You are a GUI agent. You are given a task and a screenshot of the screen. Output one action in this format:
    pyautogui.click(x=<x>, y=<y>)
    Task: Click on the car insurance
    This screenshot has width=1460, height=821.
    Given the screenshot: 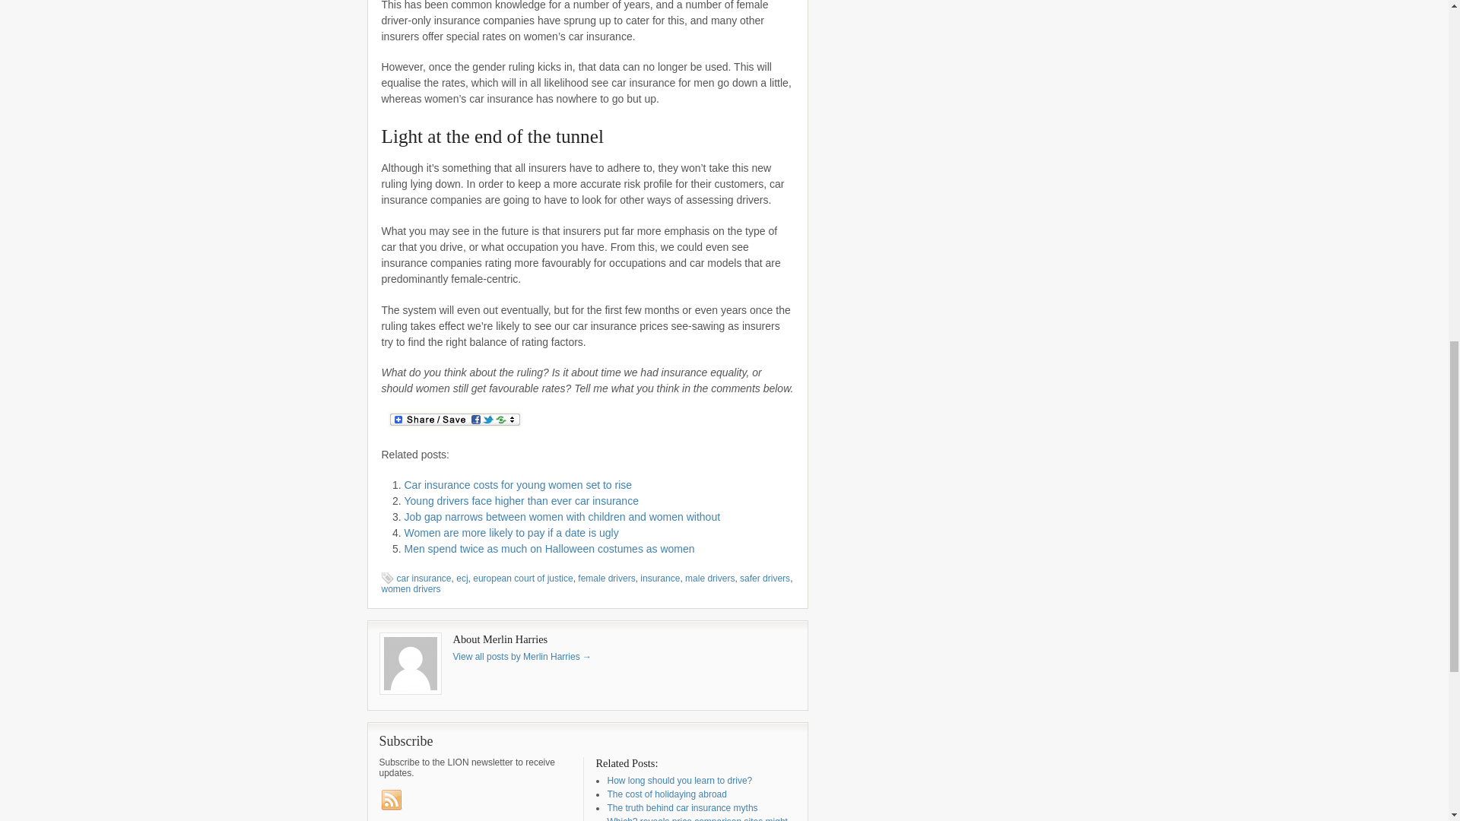 What is the action you would take?
    pyautogui.click(x=424, y=578)
    